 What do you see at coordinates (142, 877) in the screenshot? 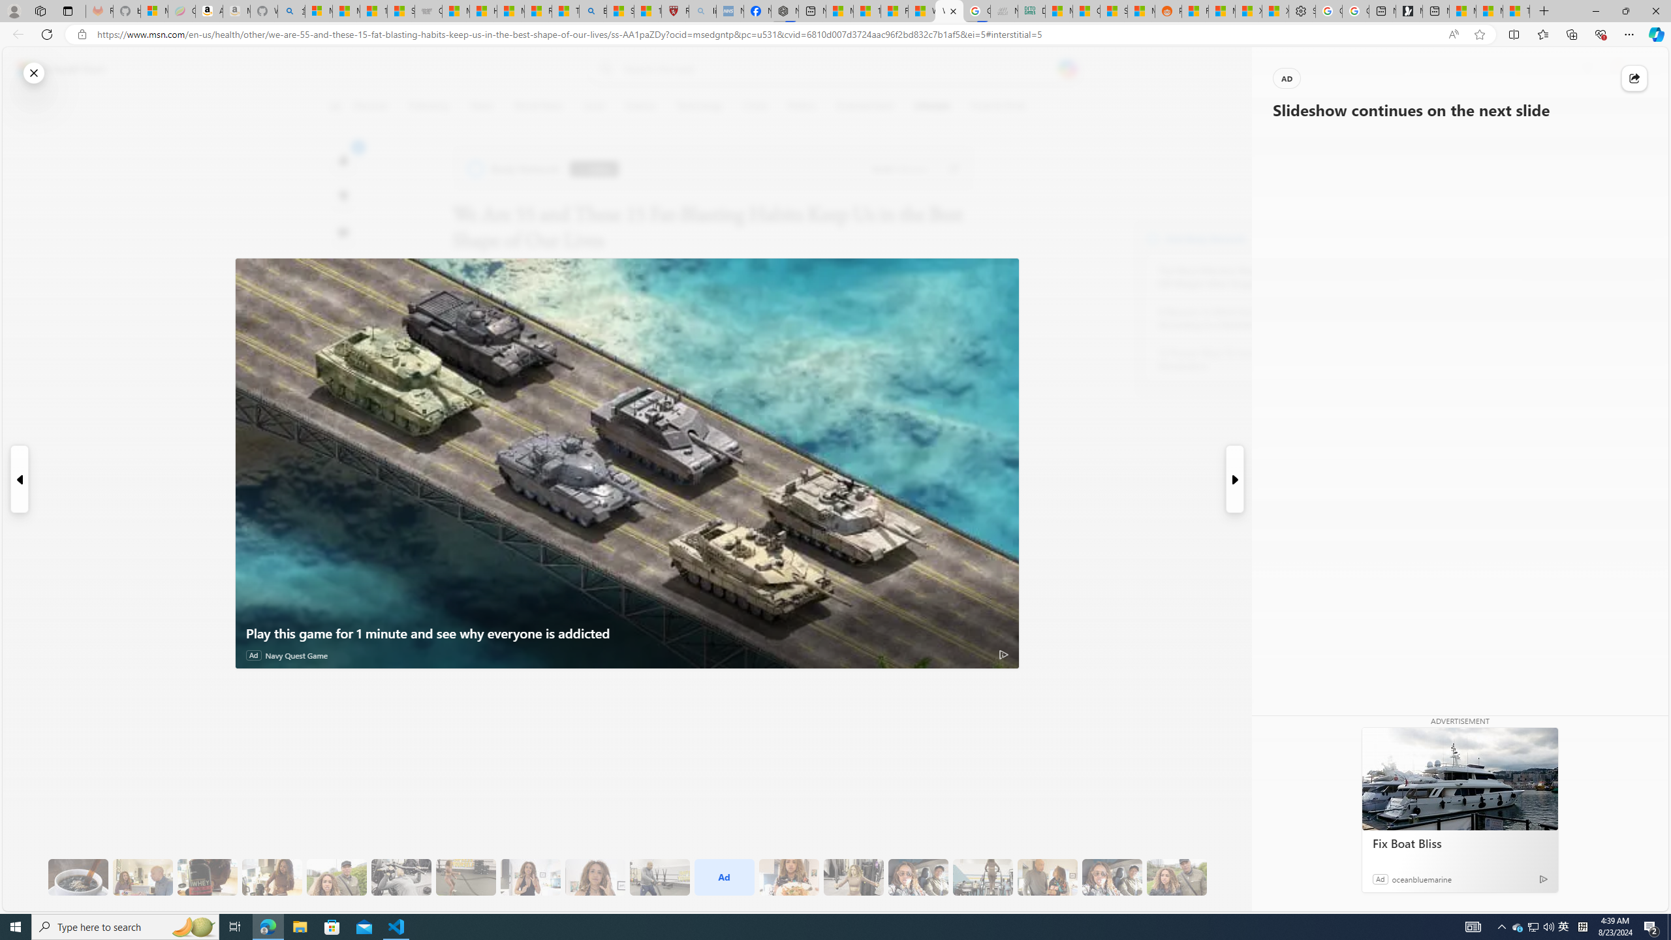
I see `5 She Eats Less Than Her Husband` at bounding box center [142, 877].